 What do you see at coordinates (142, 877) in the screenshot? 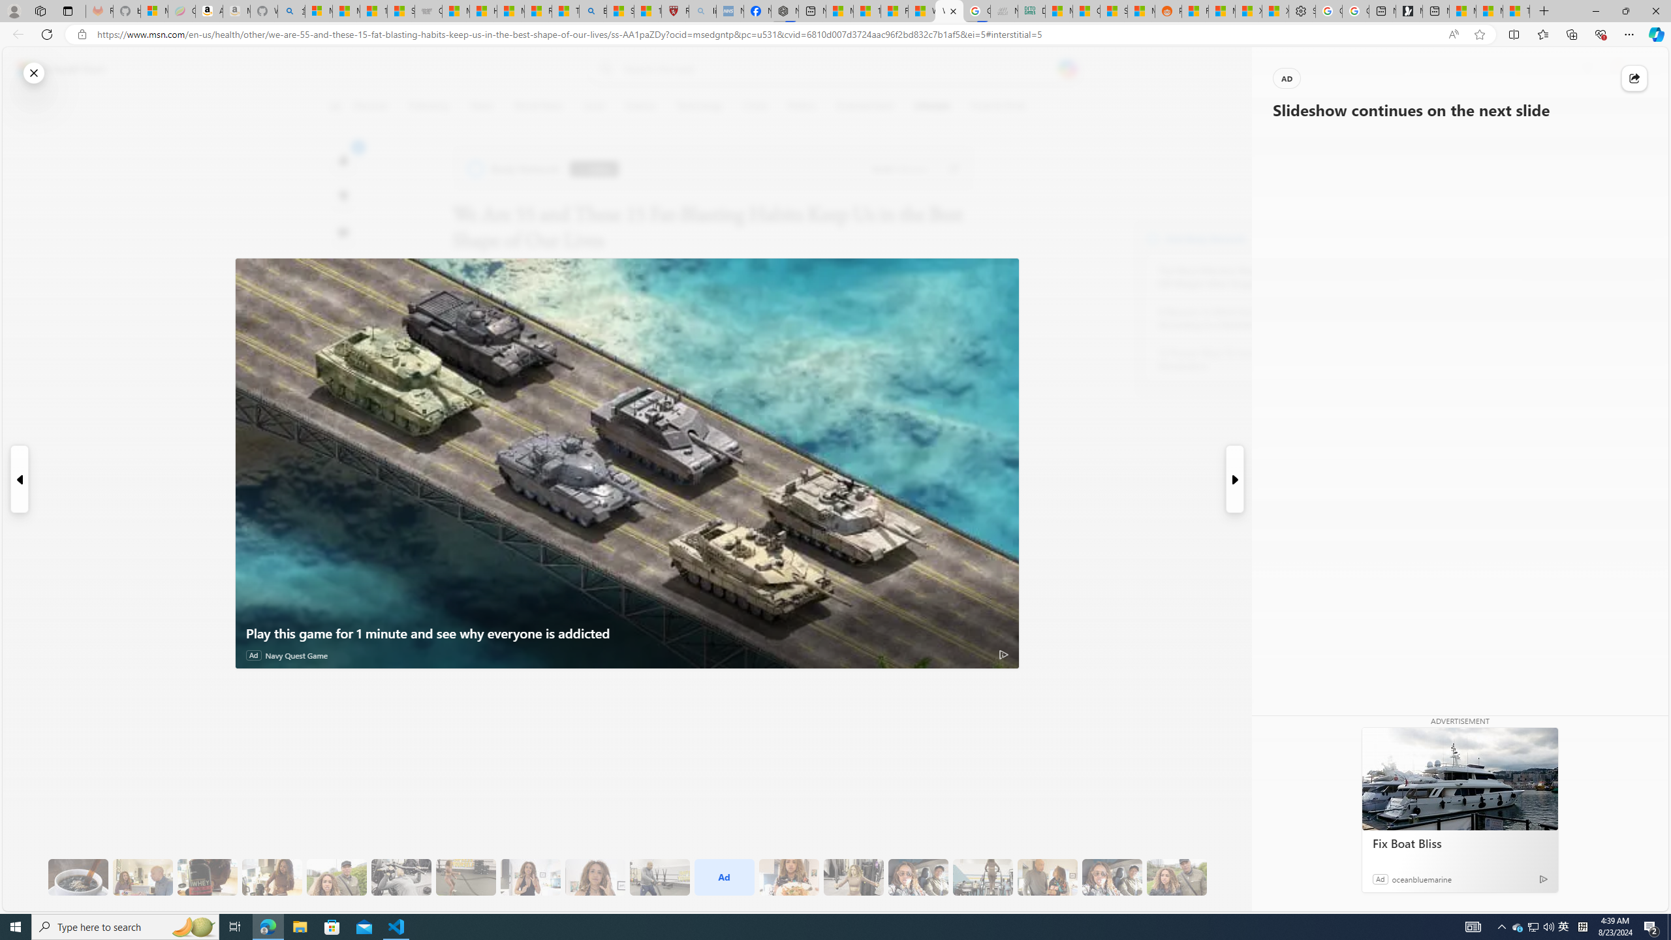
I see `5 She Eats Less Than Her Husband` at bounding box center [142, 877].